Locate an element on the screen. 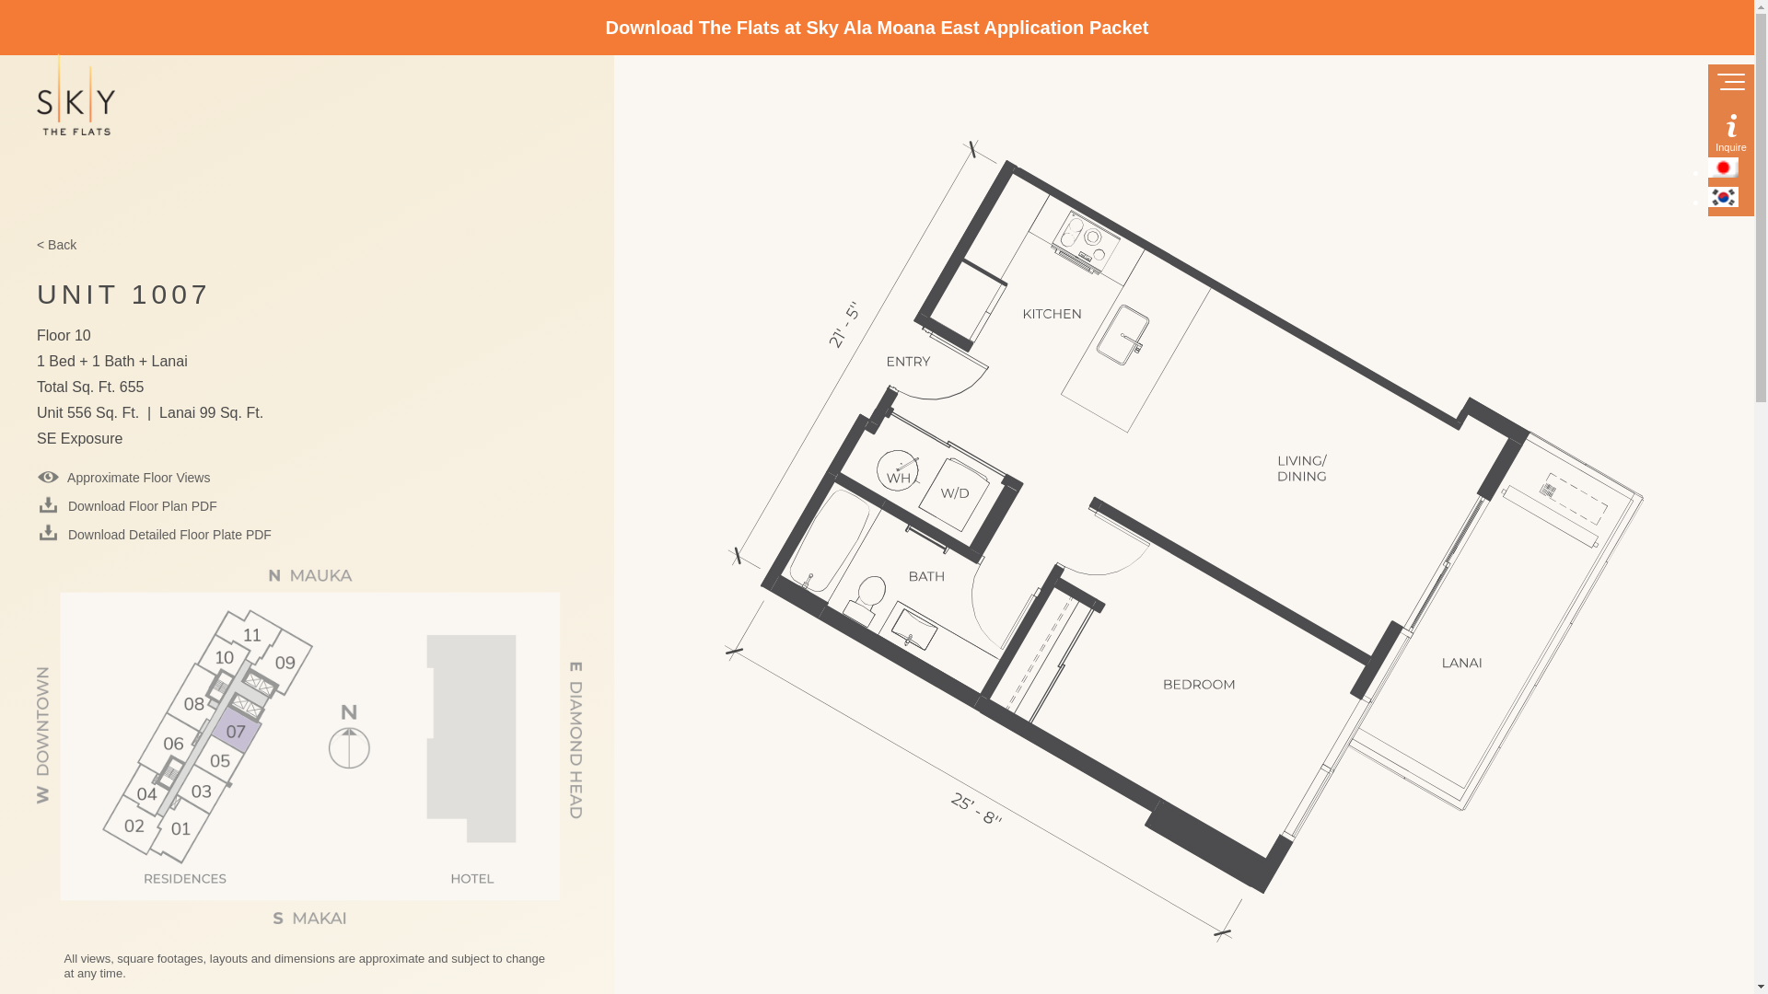  Download The Flats at Sky Ala Moana East Application Packet is located at coordinates (878, 28).